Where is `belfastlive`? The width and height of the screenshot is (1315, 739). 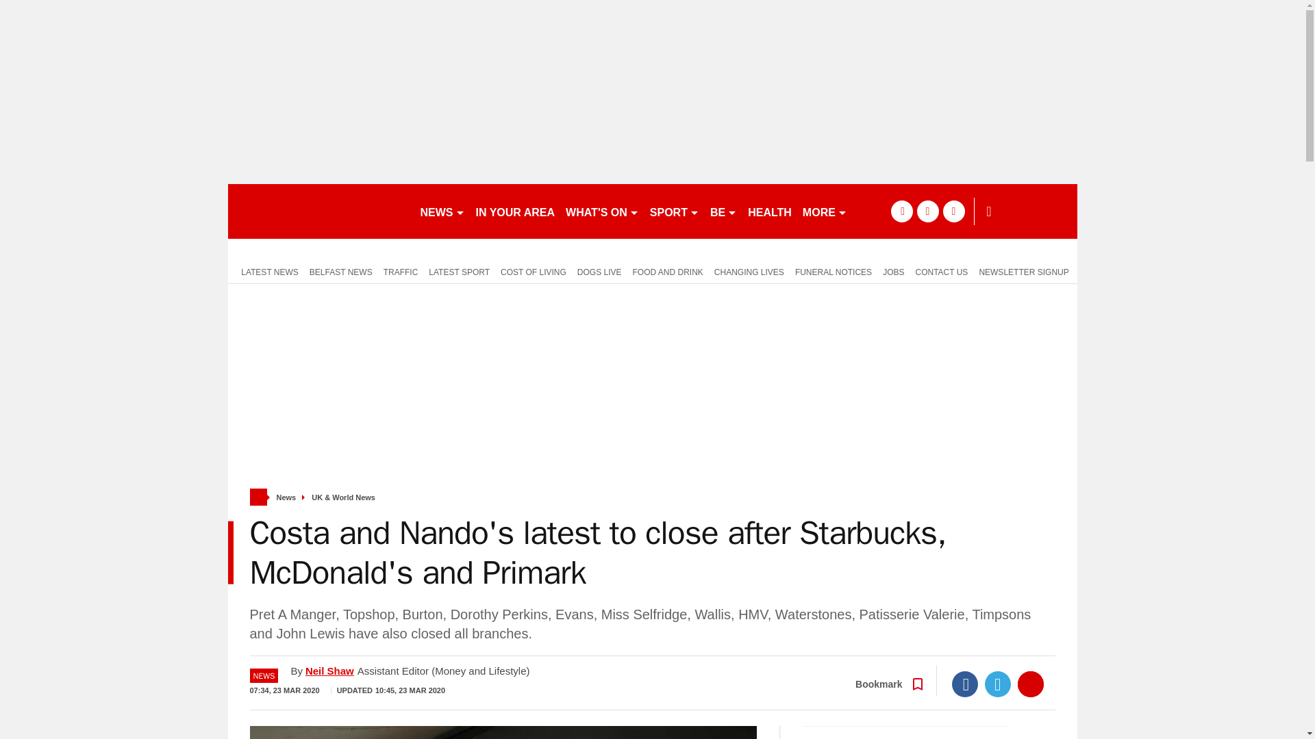
belfastlive is located at coordinates (318, 211).